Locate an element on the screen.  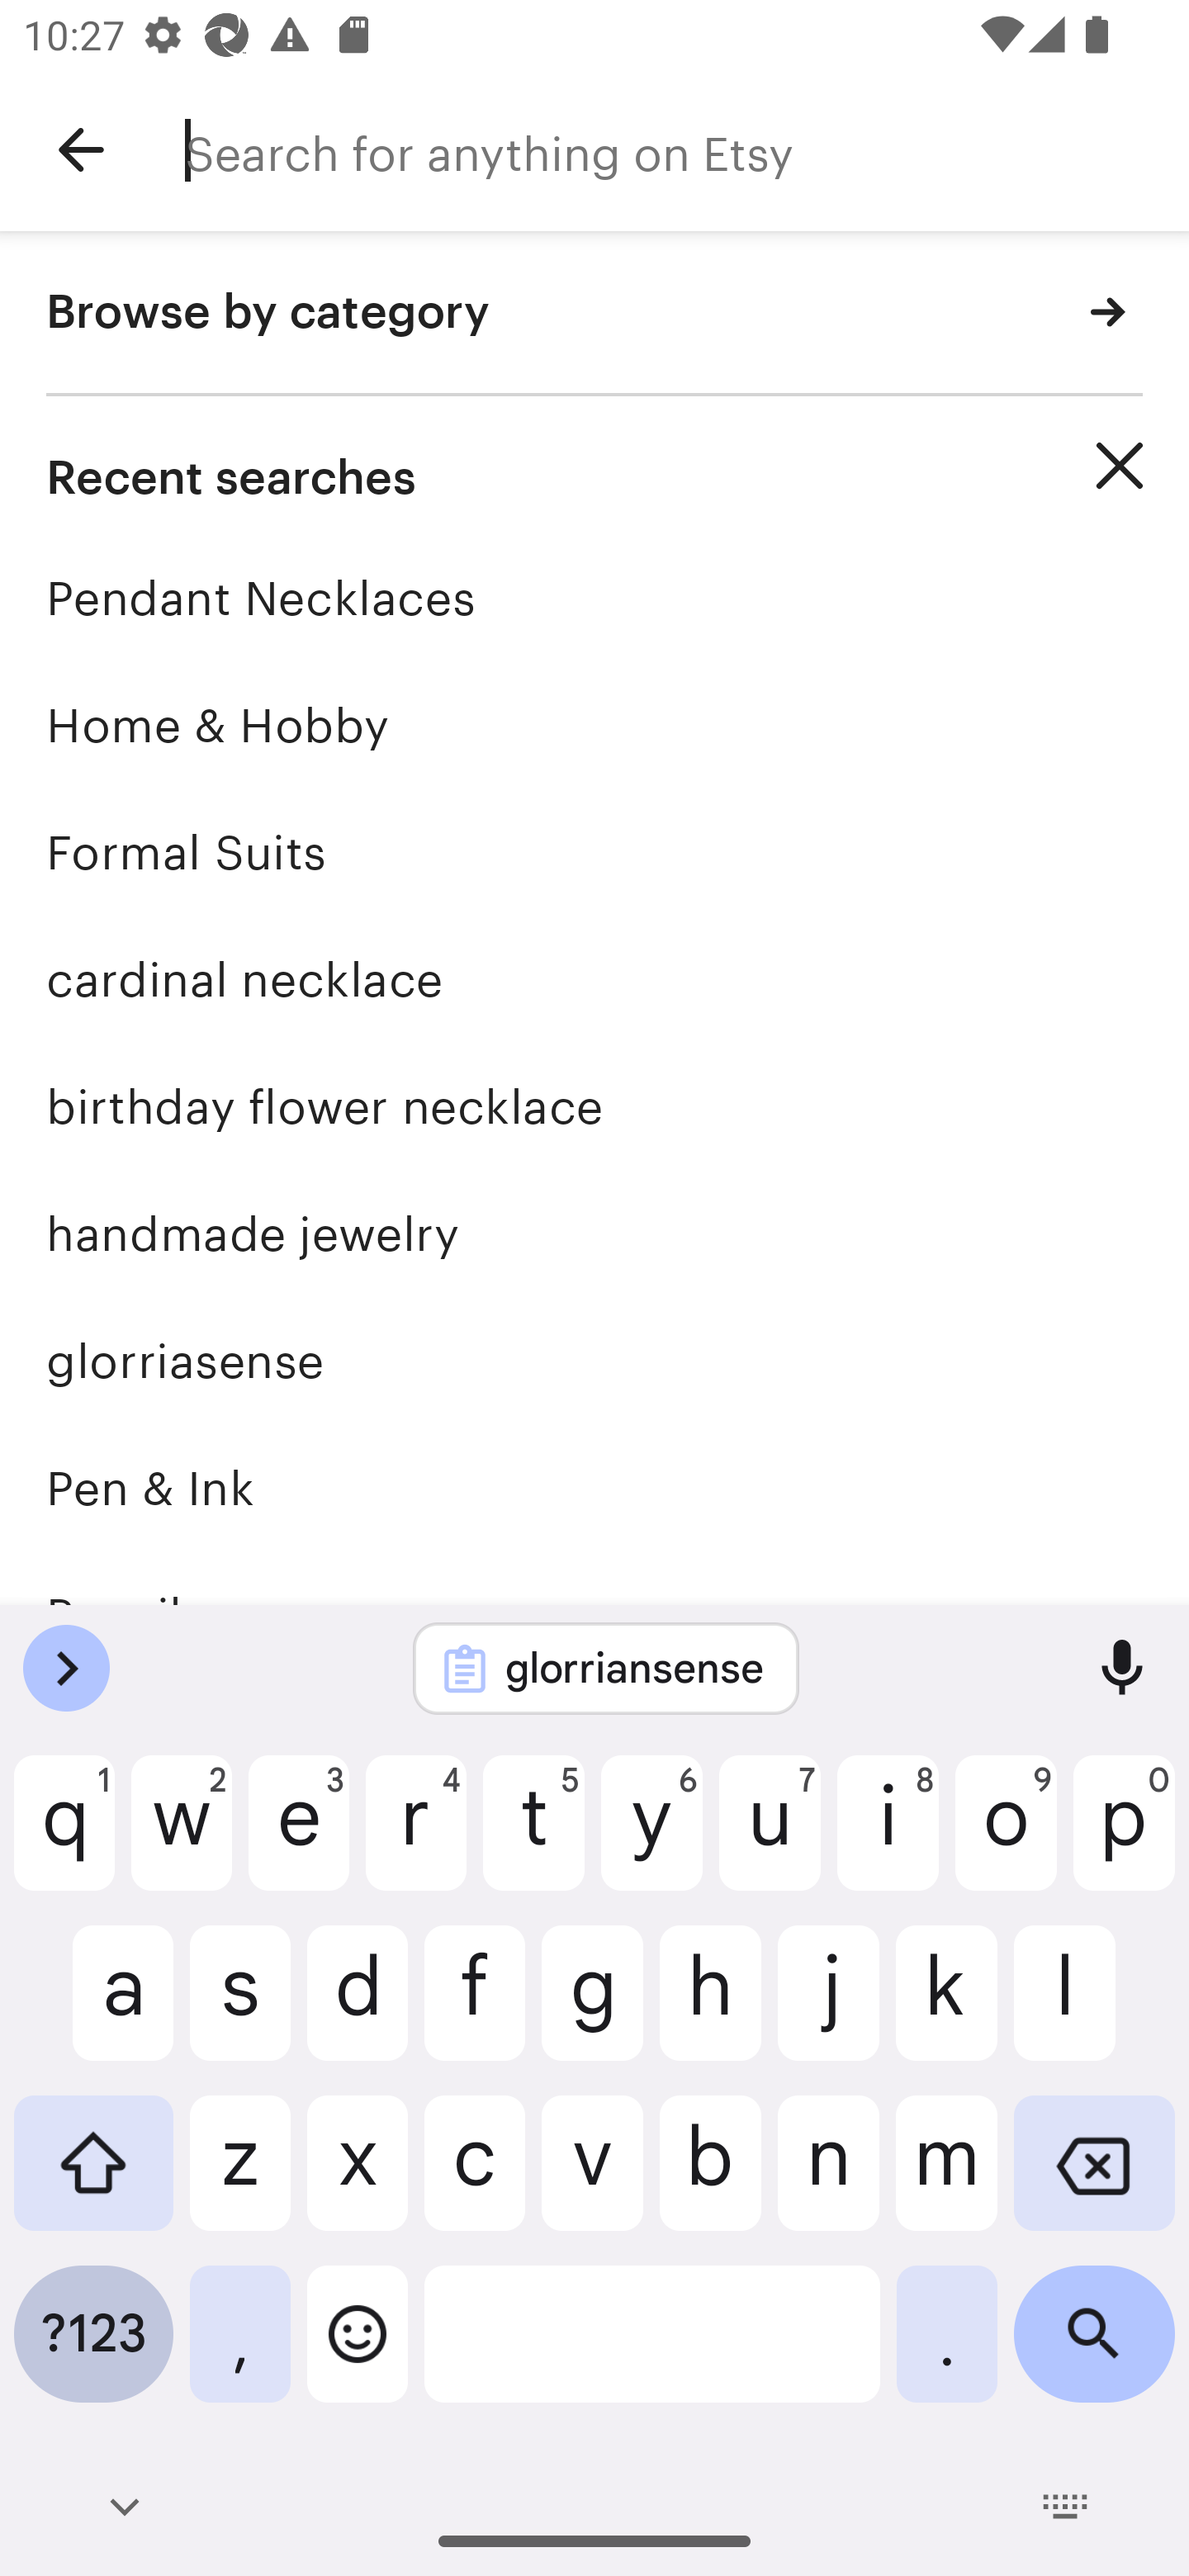
Home & Hobby is located at coordinates (594, 725).